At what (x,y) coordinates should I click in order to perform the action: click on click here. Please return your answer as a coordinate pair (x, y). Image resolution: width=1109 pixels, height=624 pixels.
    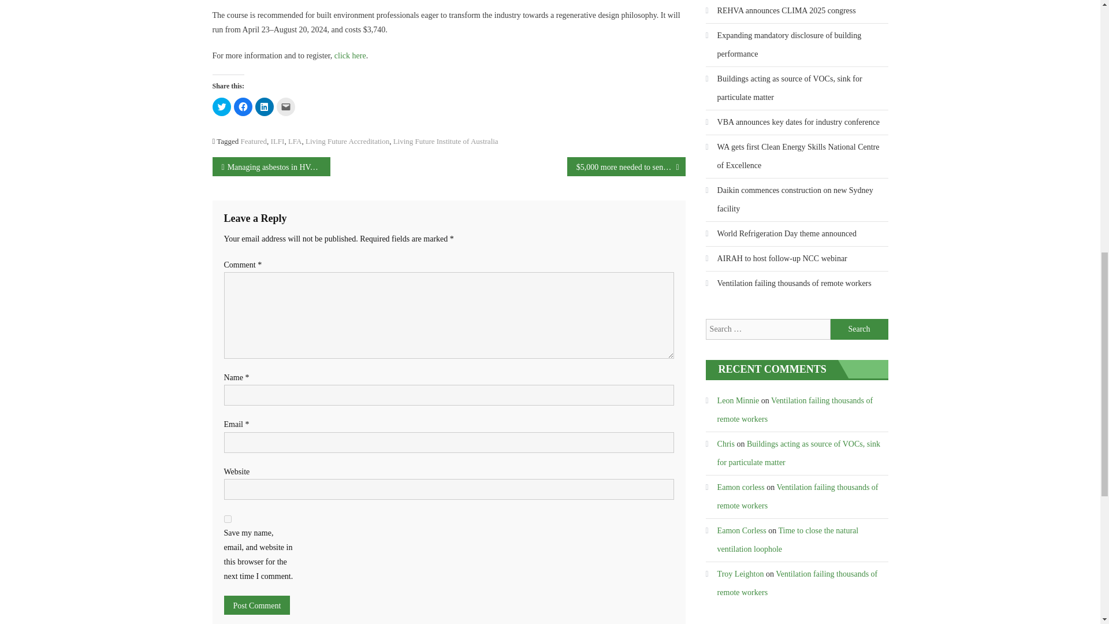
    Looking at the image, I should click on (350, 55).